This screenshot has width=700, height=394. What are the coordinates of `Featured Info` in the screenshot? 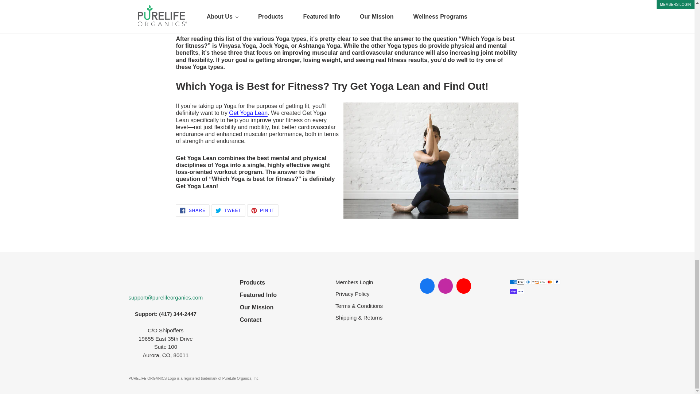 It's located at (258, 312).